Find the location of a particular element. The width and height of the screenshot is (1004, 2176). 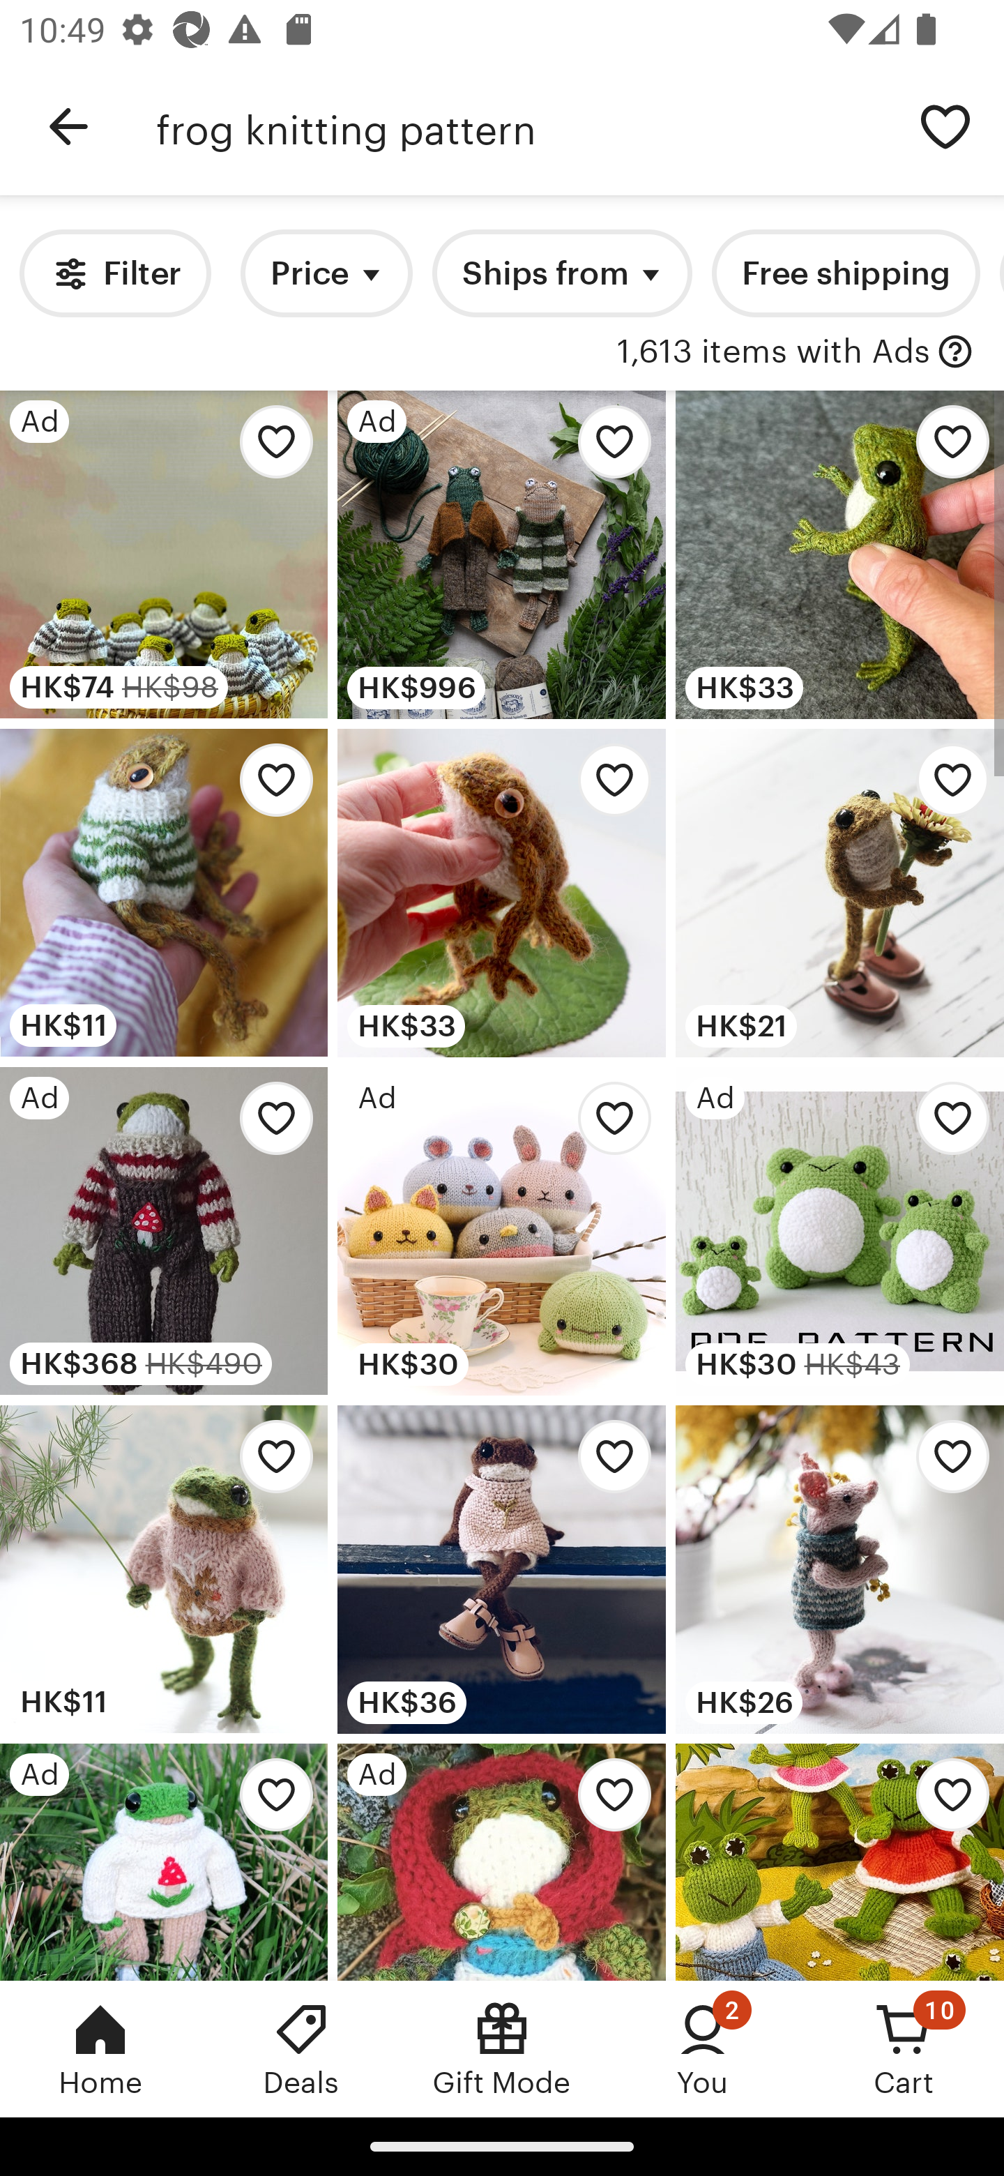

Deals is located at coordinates (301, 2048).